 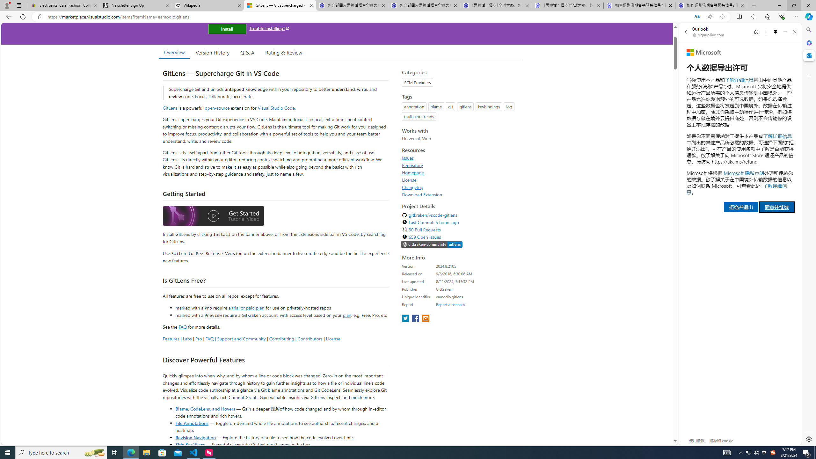 I want to click on Install, so click(x=227, y=29).